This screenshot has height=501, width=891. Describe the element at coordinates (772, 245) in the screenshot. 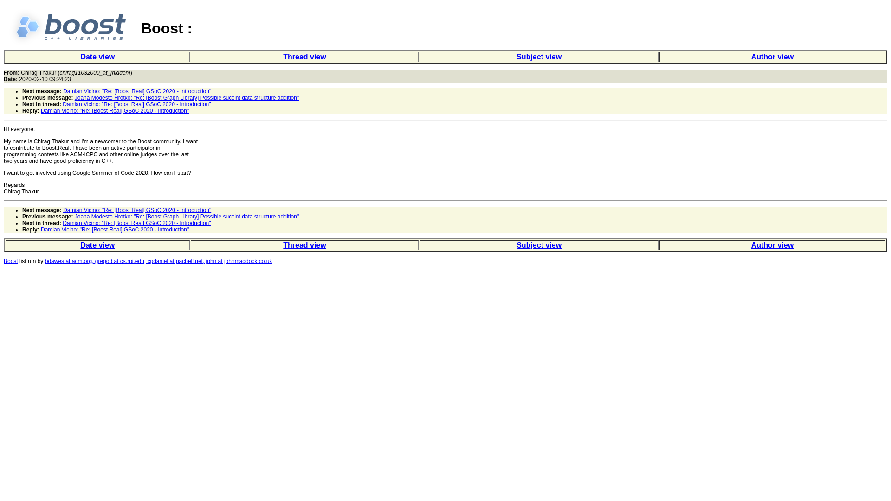

I see `Author view` at that location.